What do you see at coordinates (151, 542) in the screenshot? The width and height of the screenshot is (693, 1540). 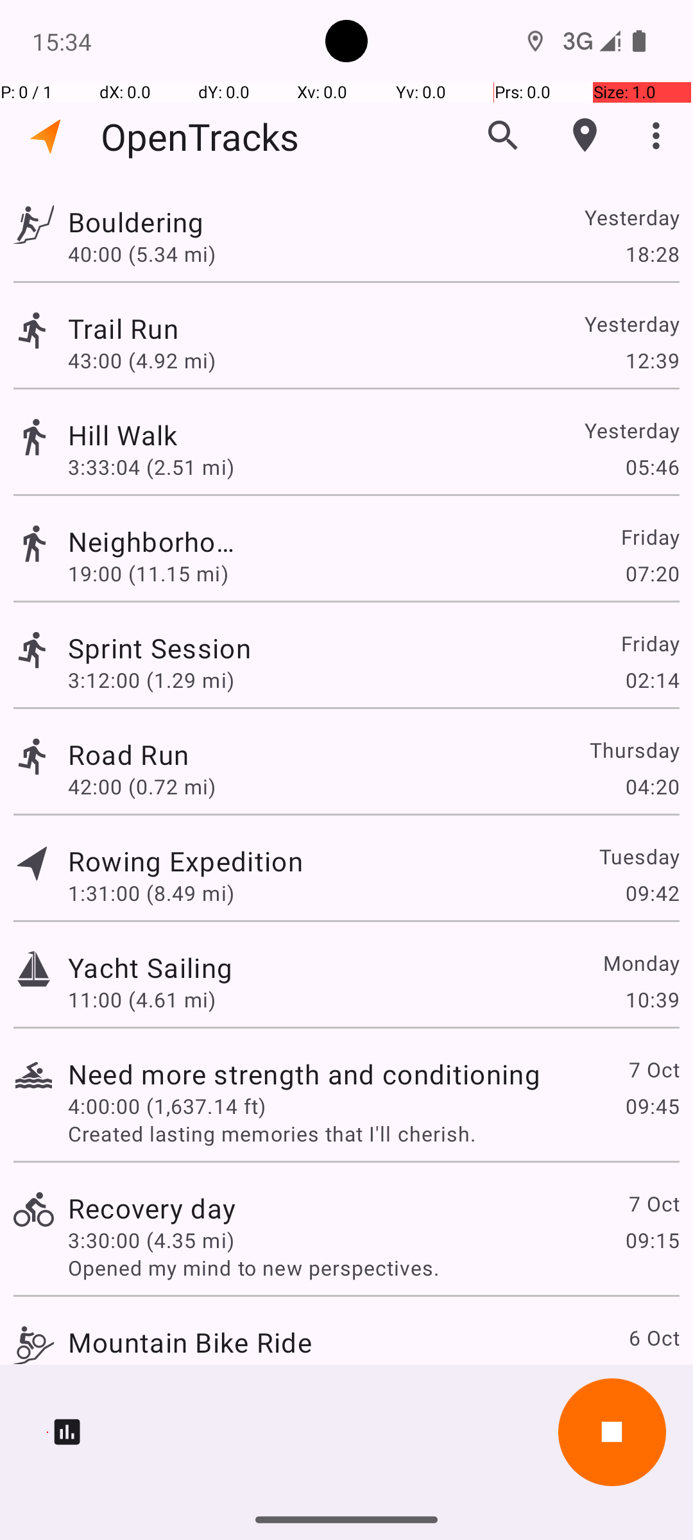 I see `Neighborhood Walk` at bounding box center [151, 542].